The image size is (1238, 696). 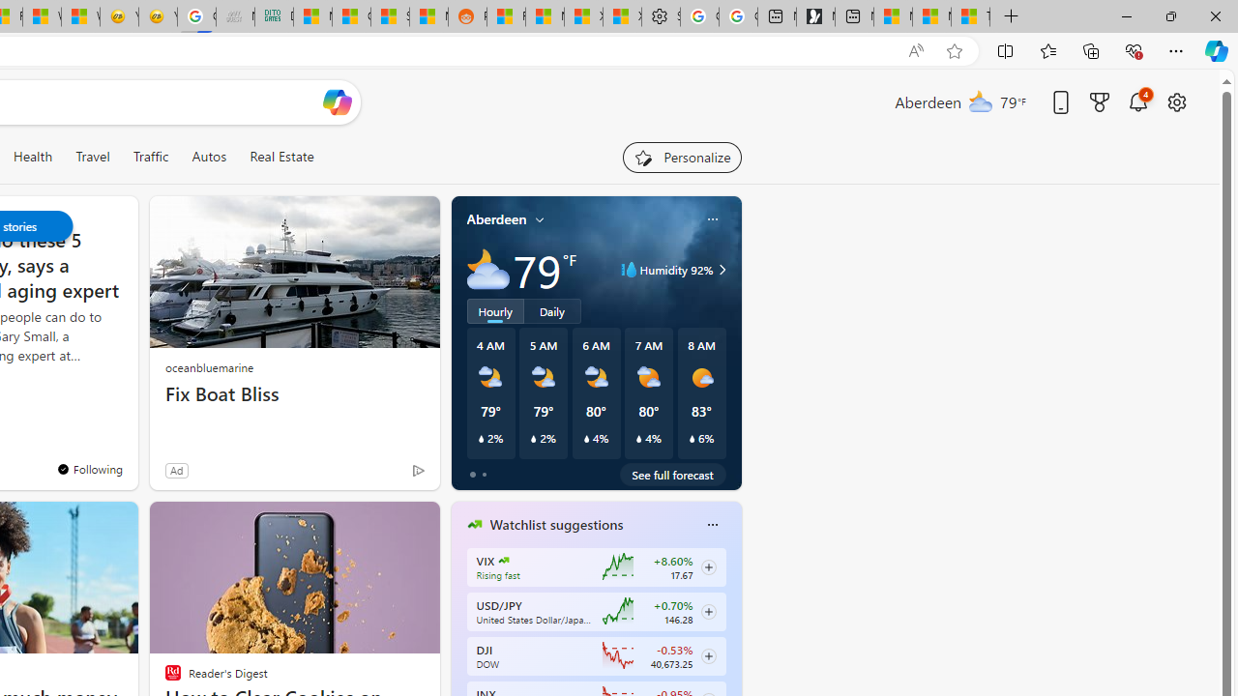 What do you see at coordinates (722, 269) in the screenshot?
I see `Class: weather-arrow-glyph` at bounding box center [722, 269].